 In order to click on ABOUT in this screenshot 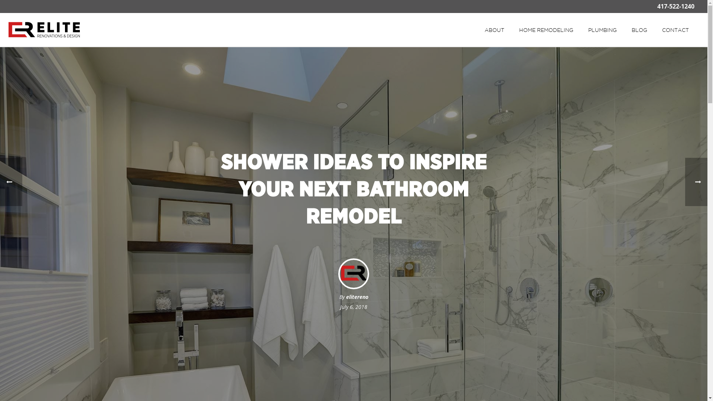, I will do `click(495, 30)`.